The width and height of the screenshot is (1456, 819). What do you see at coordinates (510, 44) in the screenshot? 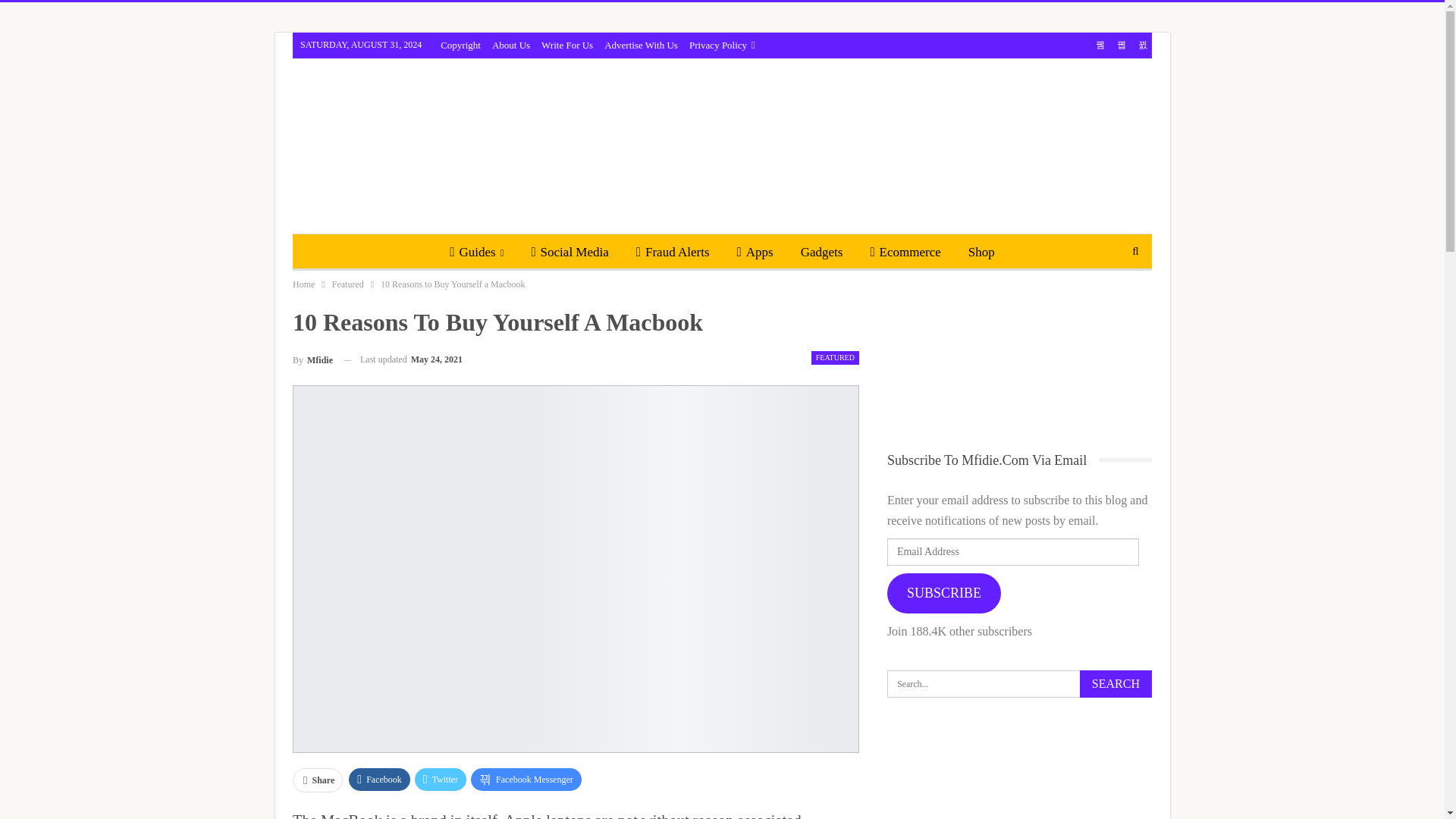
I see `About Us` at bounding box center [510, 44].